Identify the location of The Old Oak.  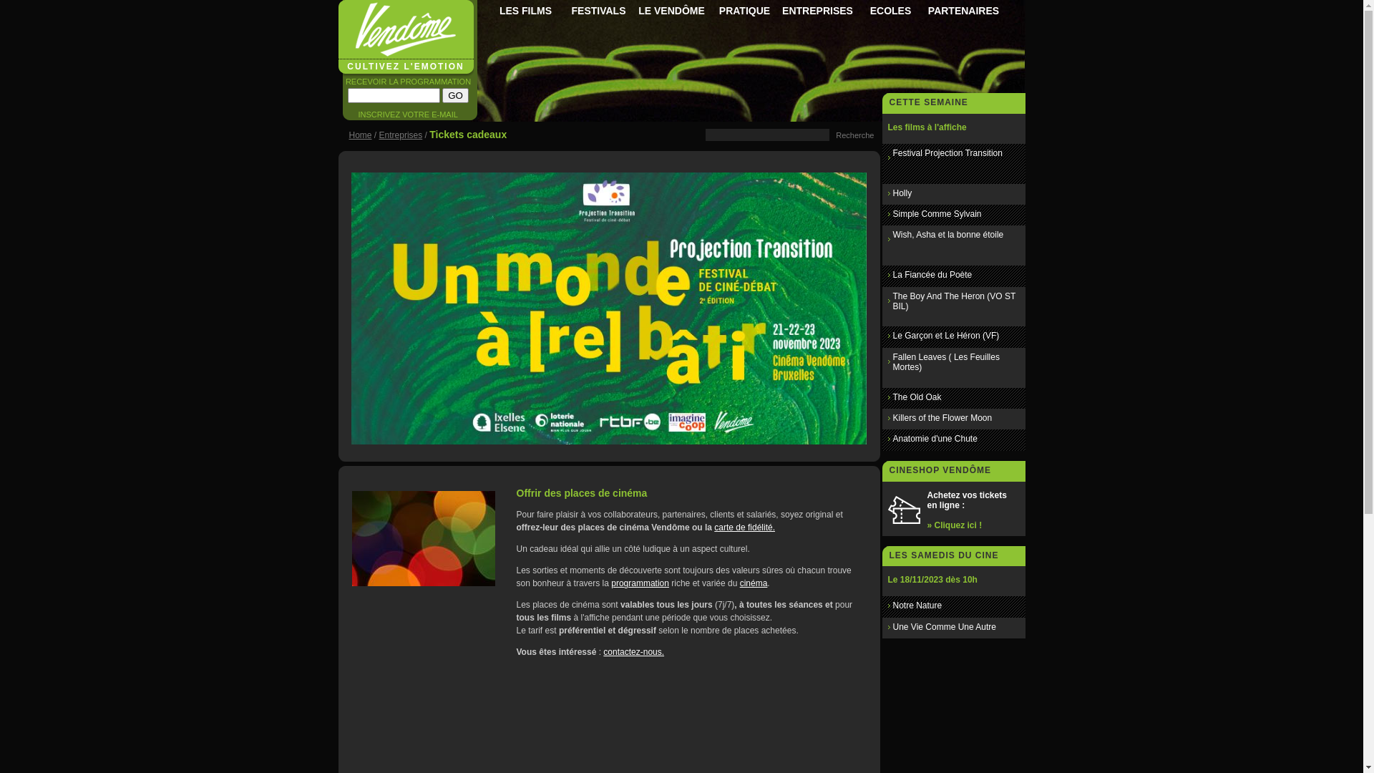
(917, 397).